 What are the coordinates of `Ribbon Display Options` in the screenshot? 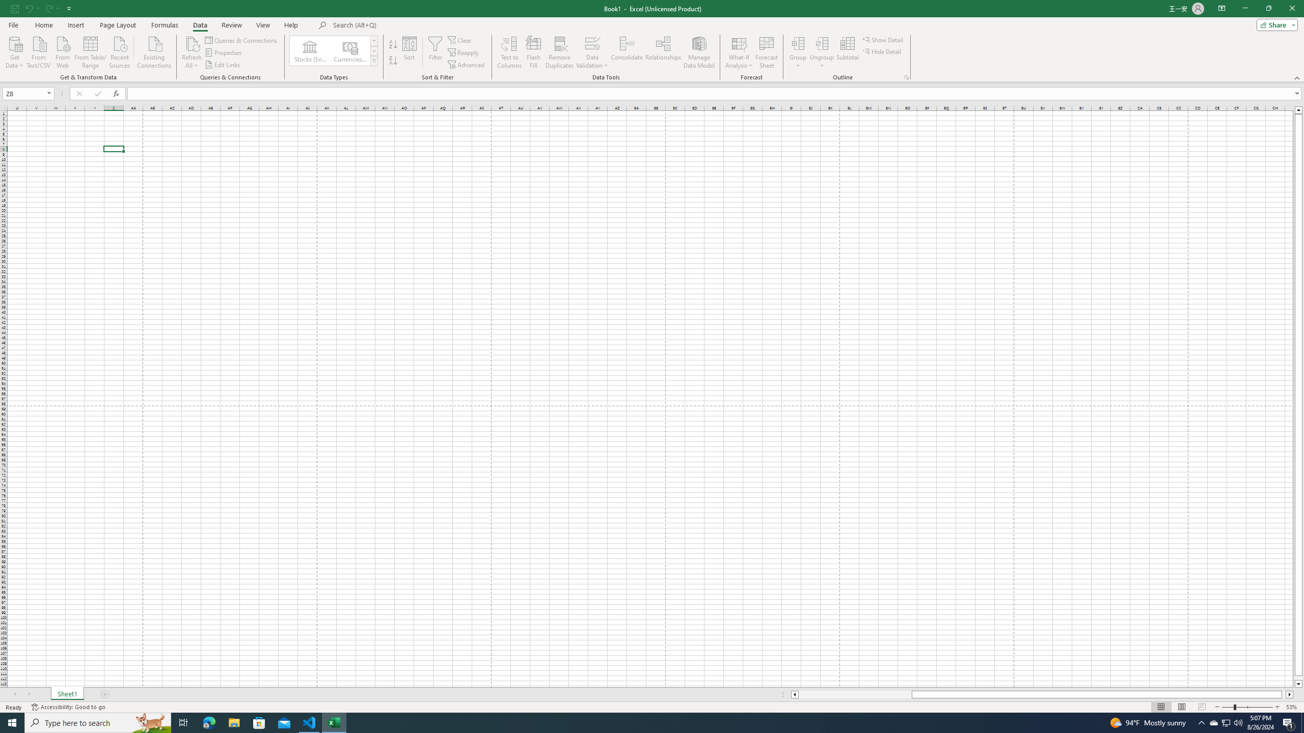 It's located at (1221, 9).